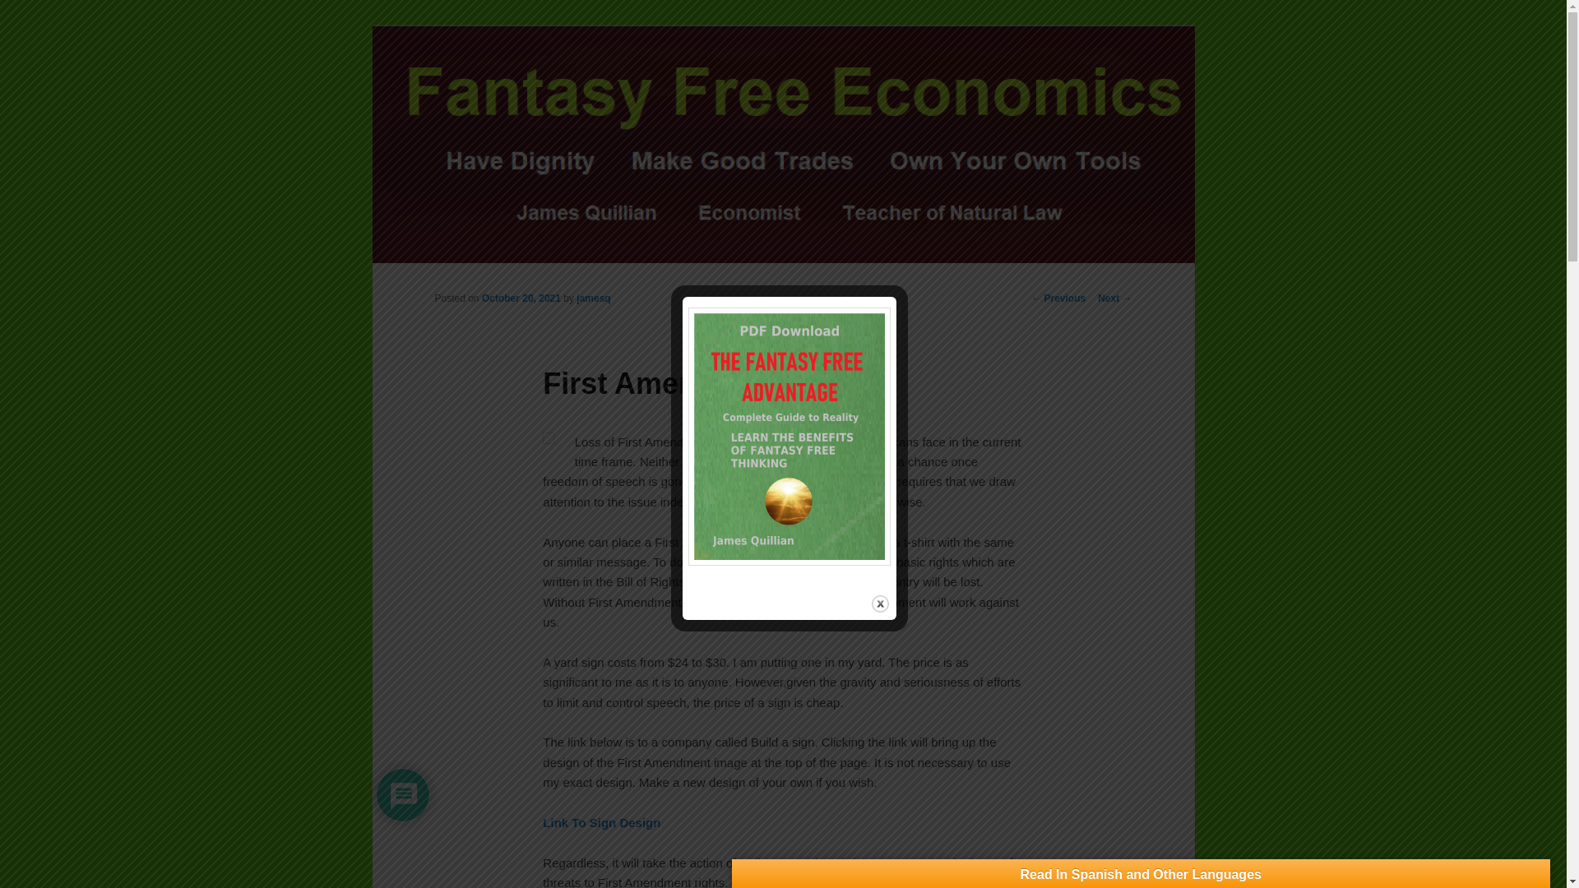 The height and width of the screenshot is (888, 1579). I want to click on View all posts by jamesq, so click(592, 298).